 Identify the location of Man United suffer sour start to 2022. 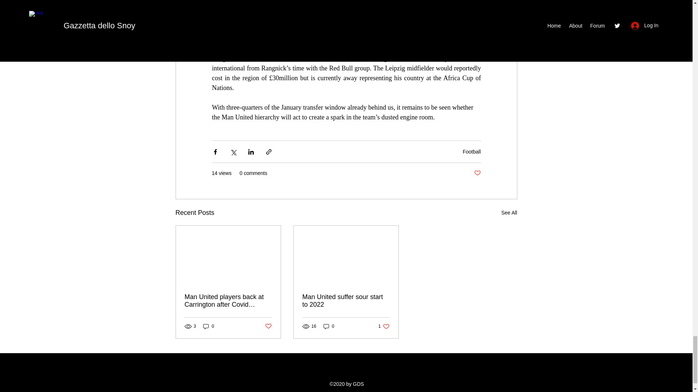
(346, 301).